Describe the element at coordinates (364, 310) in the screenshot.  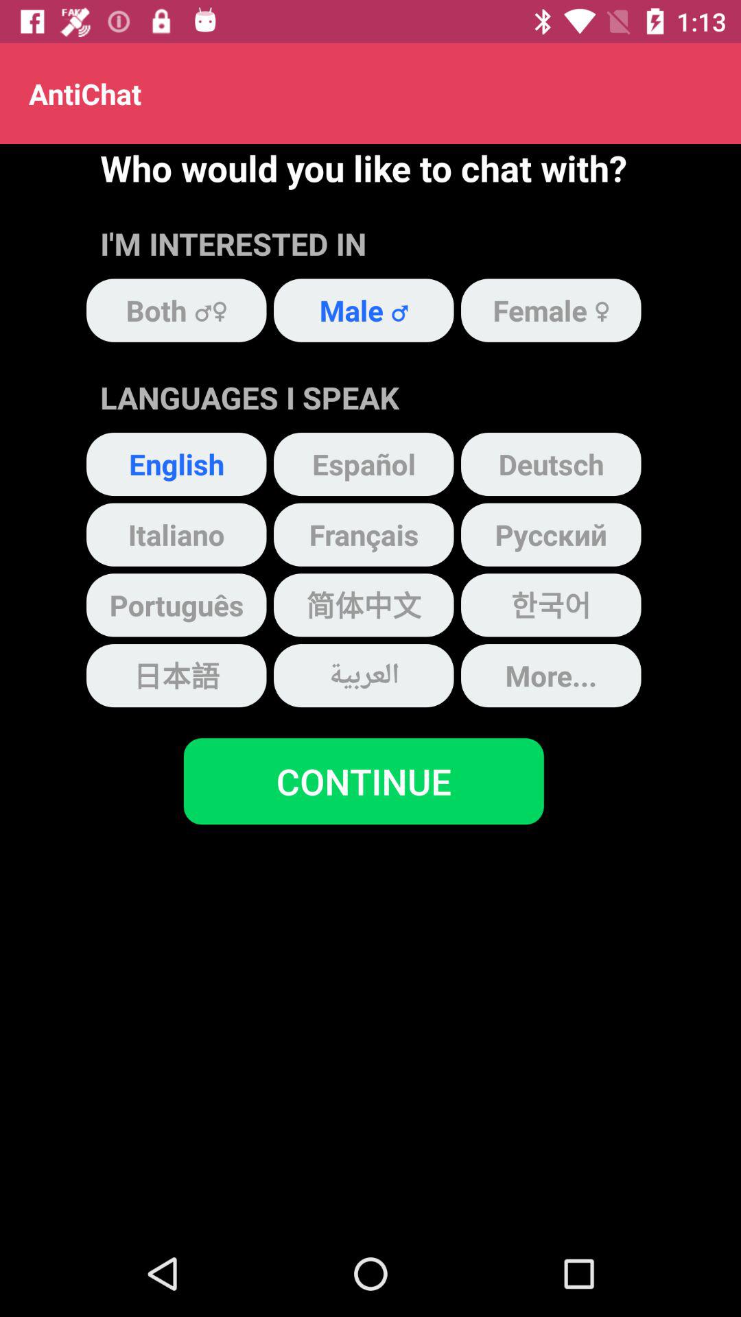
I see `choose item below i m interested item` at that location.